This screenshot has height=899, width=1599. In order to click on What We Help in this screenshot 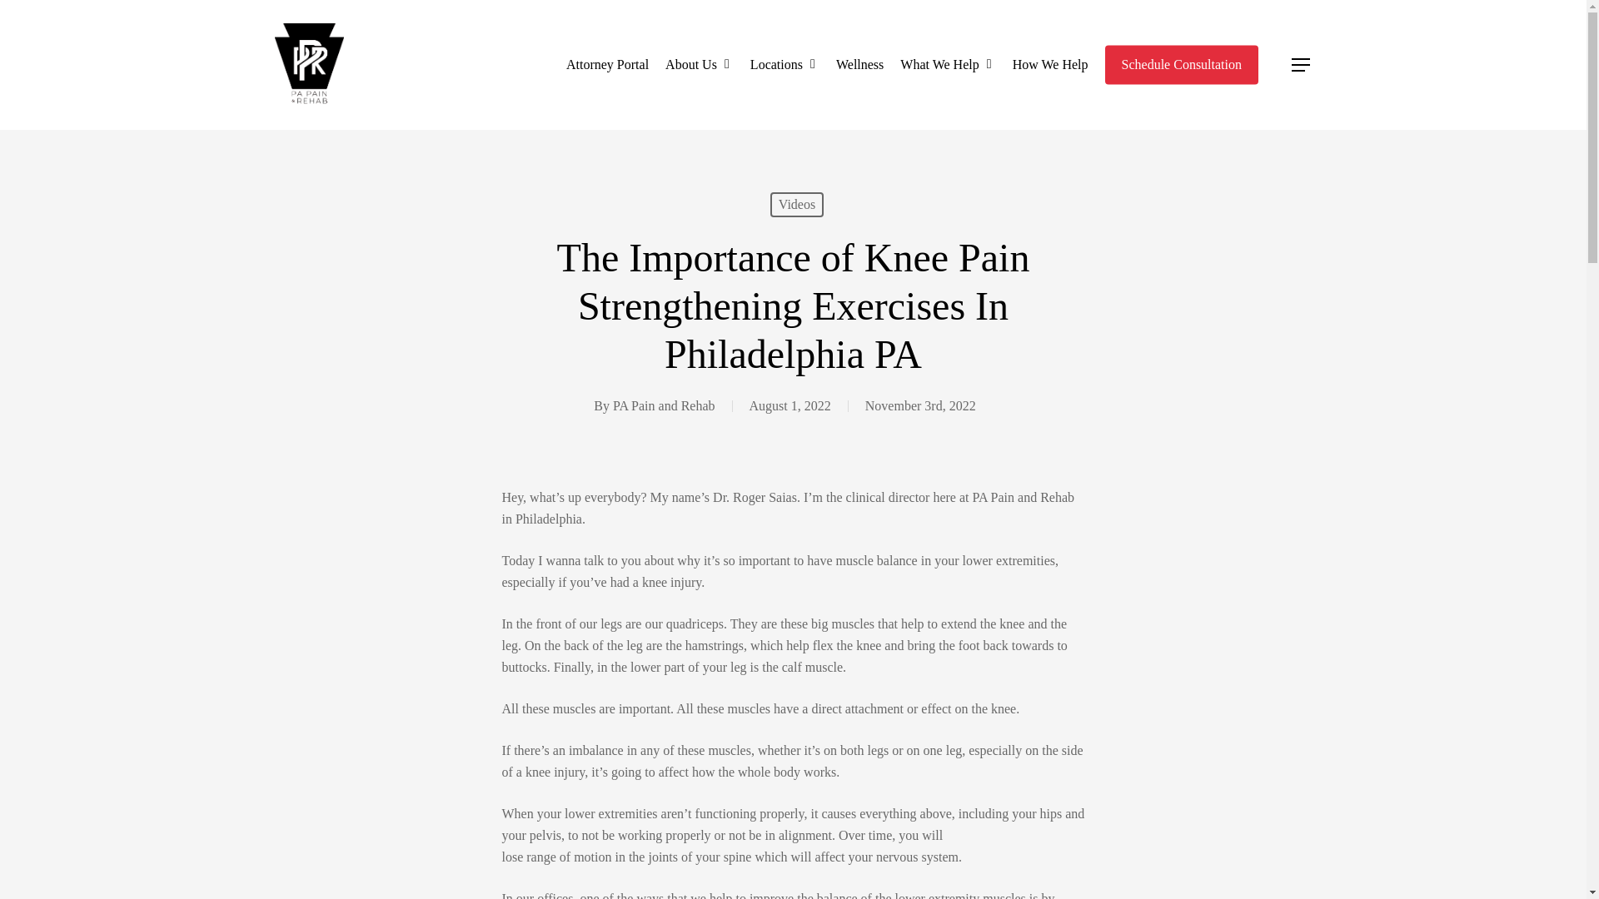, I will do `click(948, 64)`.